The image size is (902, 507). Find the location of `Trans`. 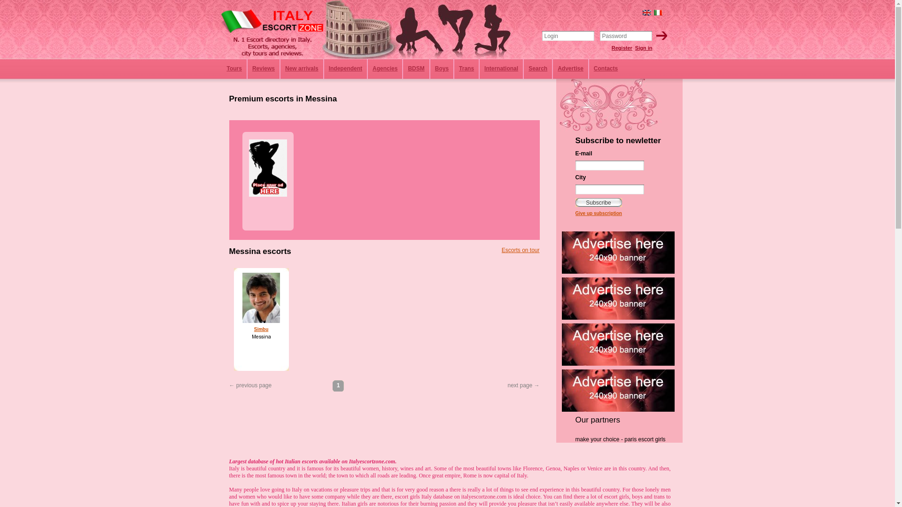

Trans is located at coordinates (467, 69).